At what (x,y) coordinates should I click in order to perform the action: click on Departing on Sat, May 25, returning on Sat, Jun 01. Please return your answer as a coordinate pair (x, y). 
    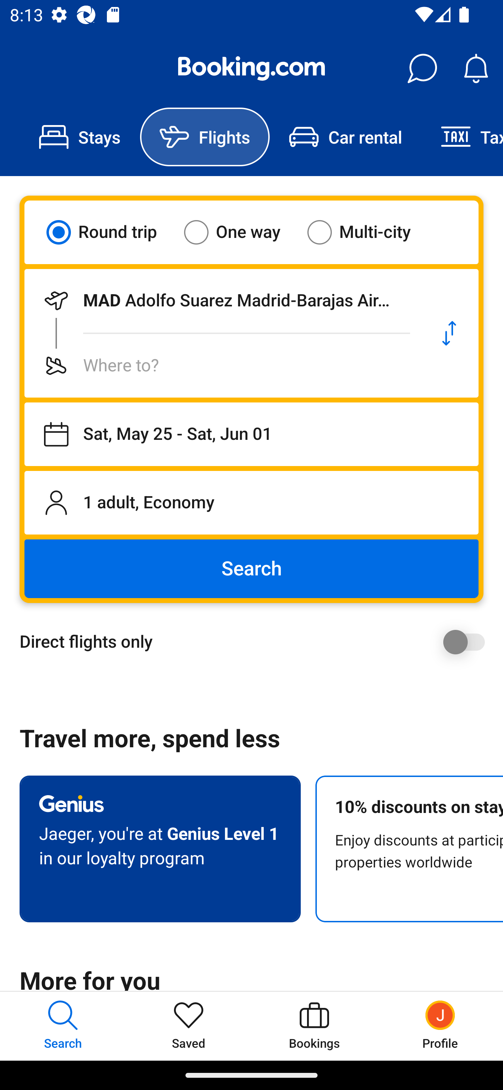
    Looking at the image, I should click on (251, 434).